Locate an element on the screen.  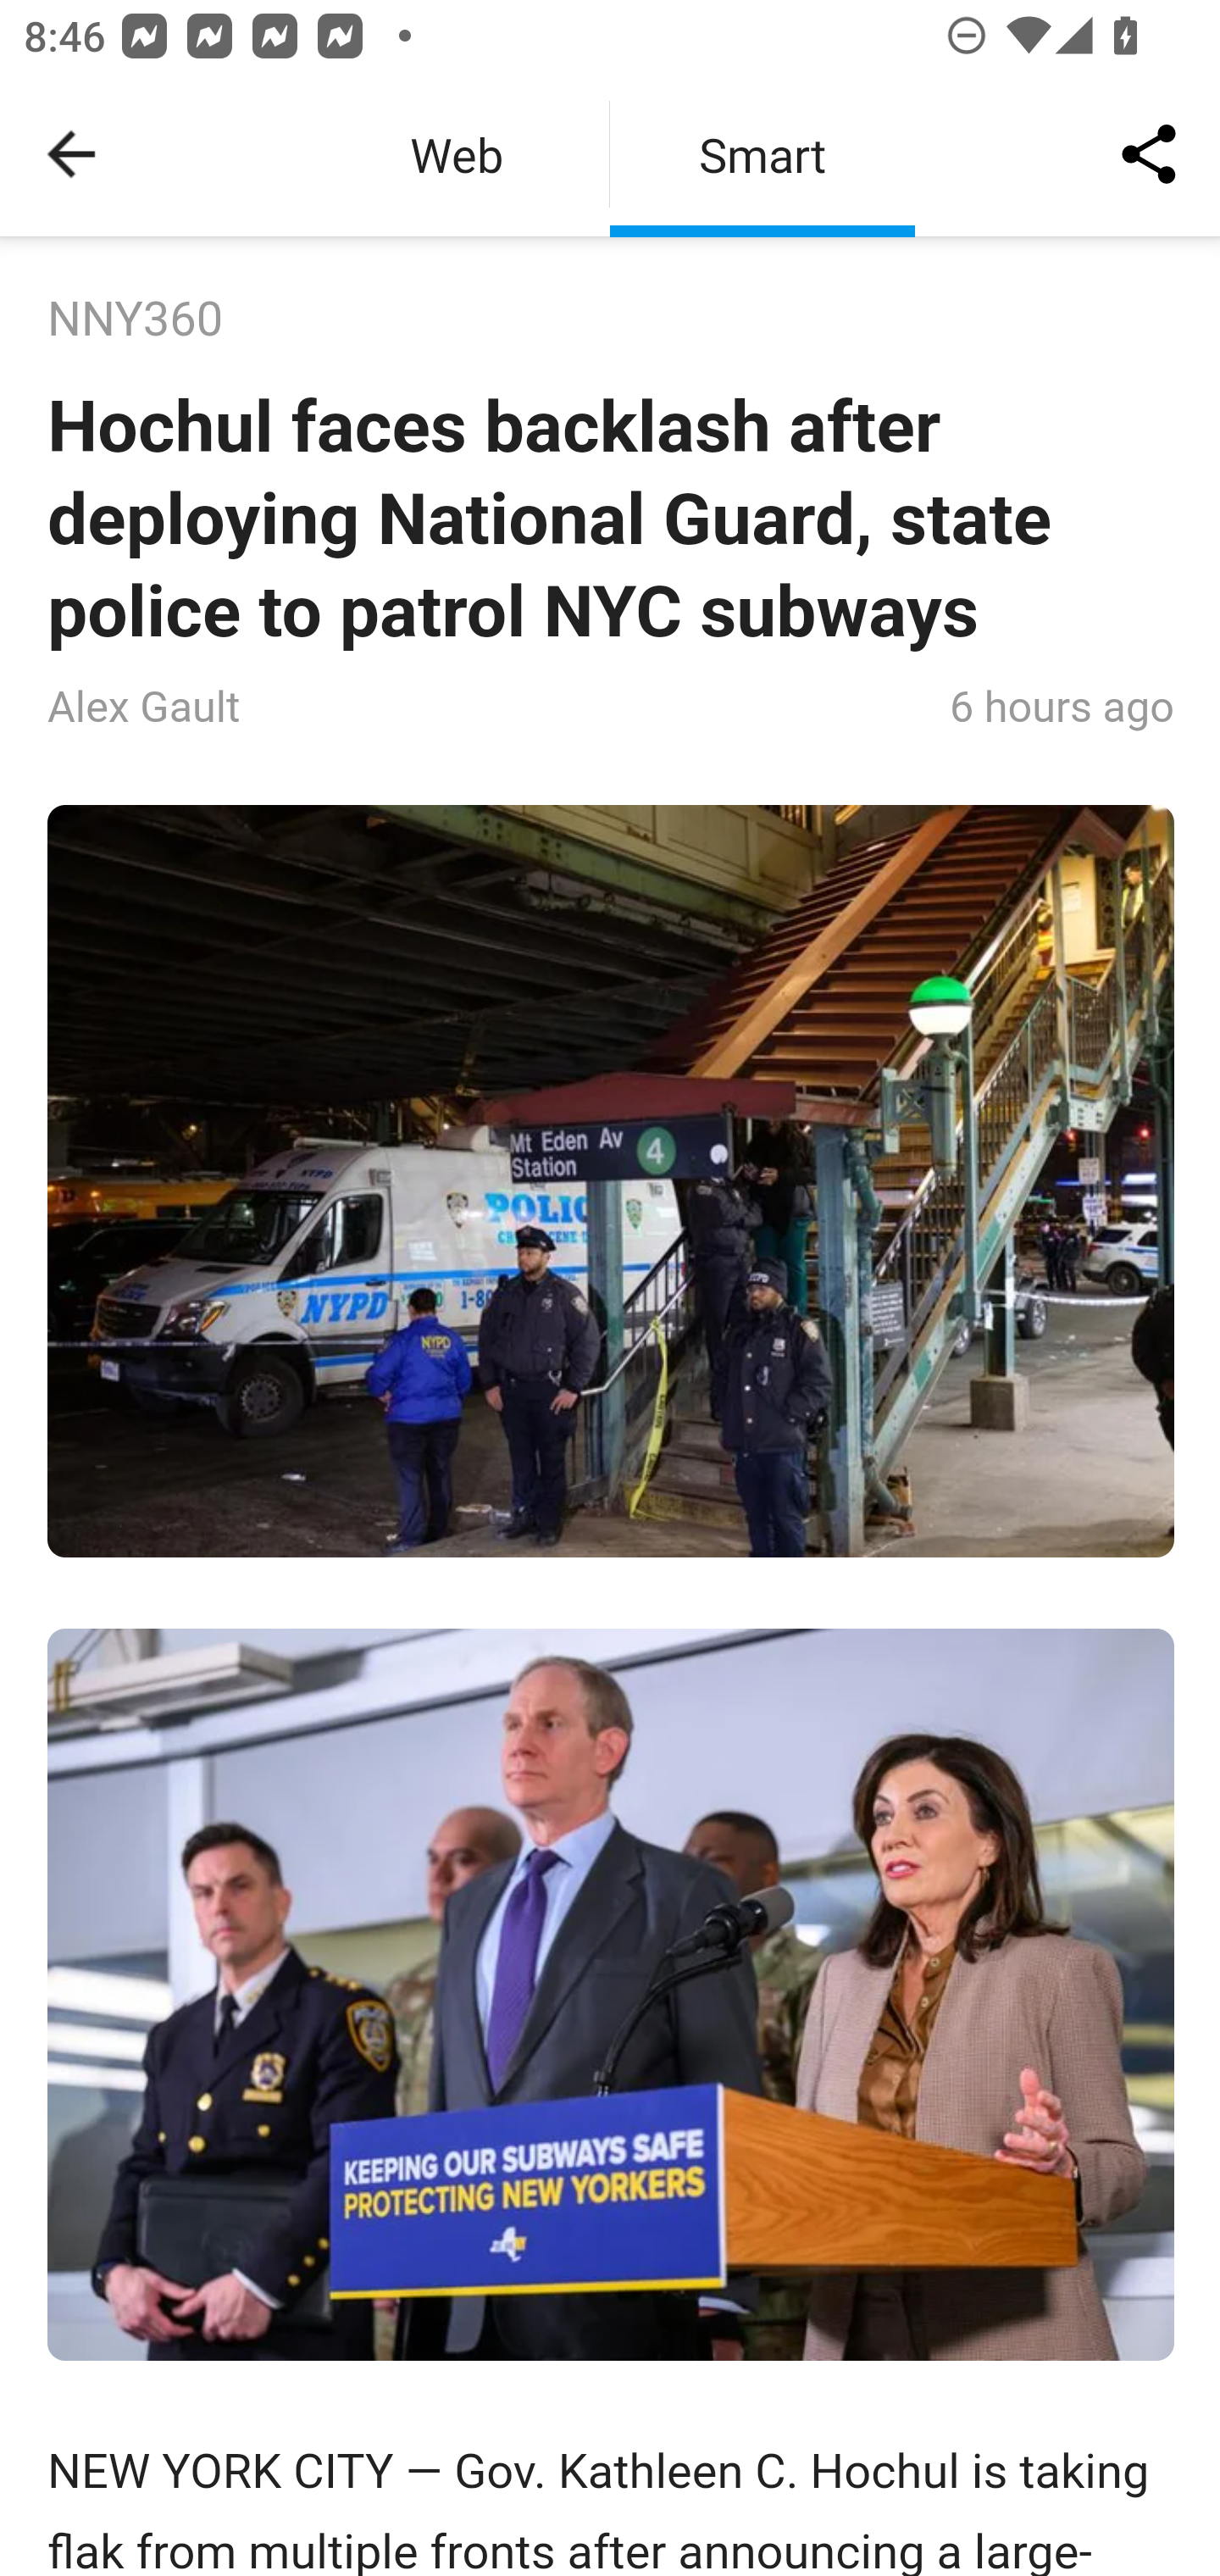
Web is located at coordinates (457, 154).